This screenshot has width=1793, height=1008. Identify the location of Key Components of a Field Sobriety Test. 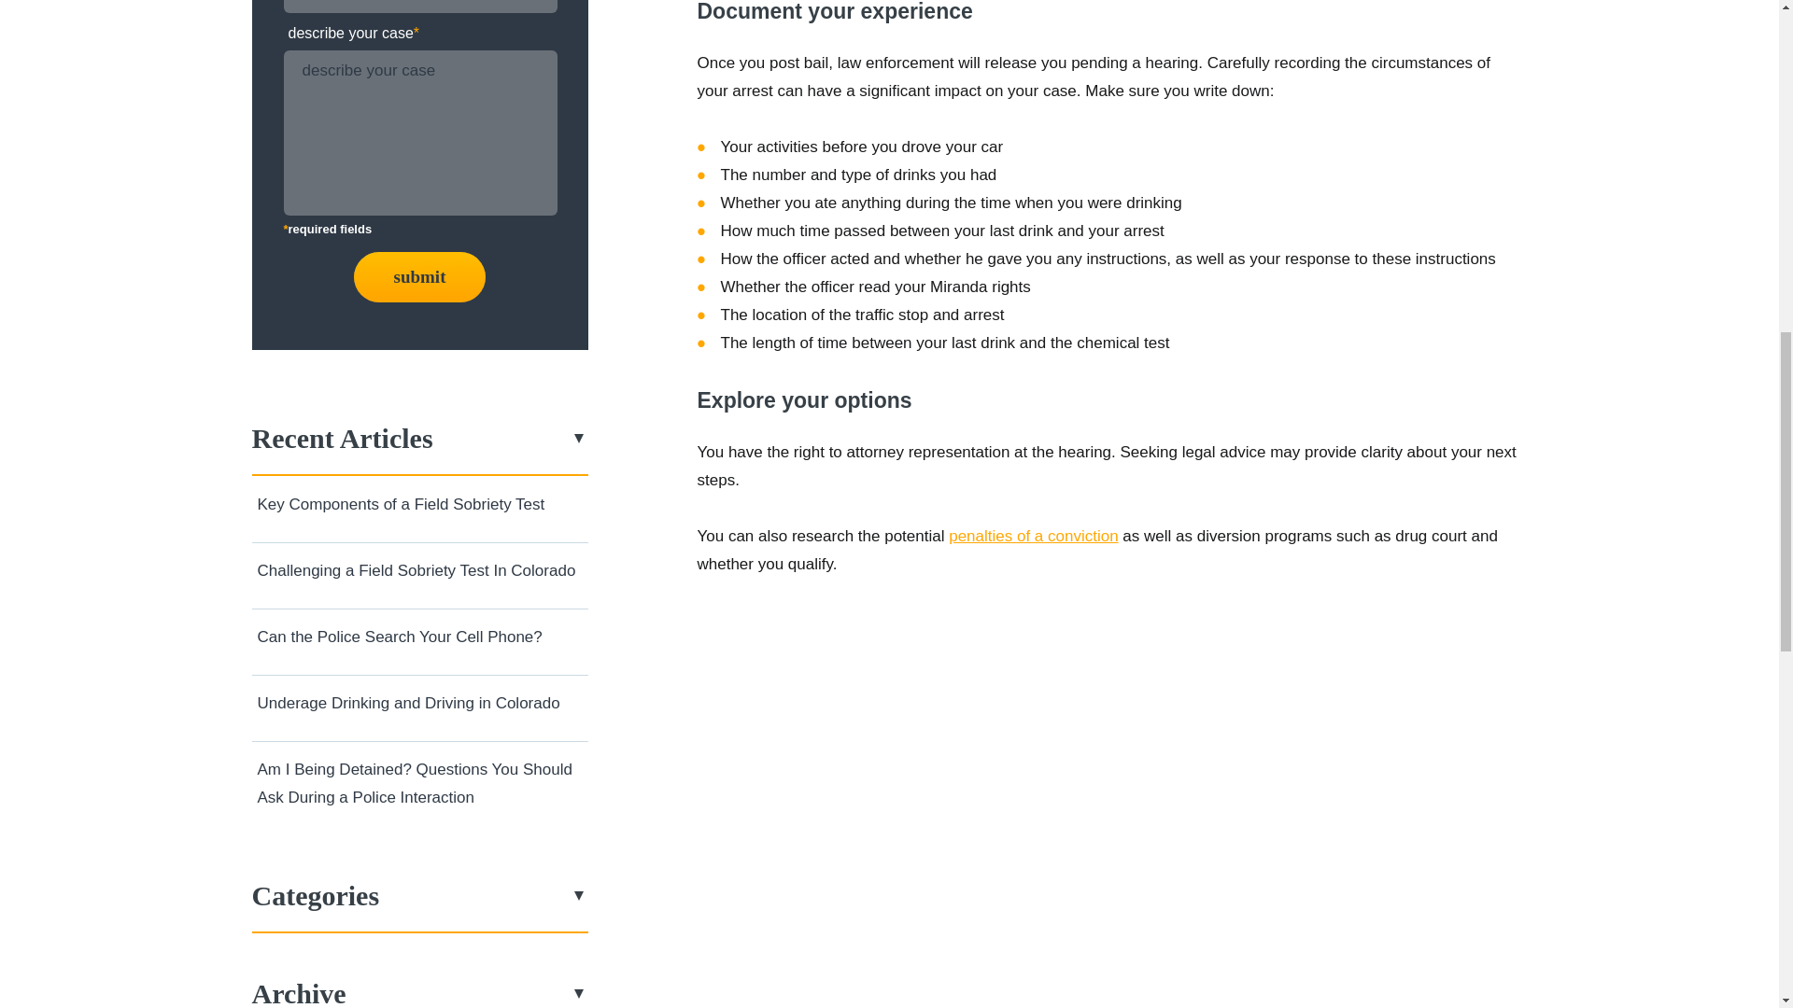
(402, 504).